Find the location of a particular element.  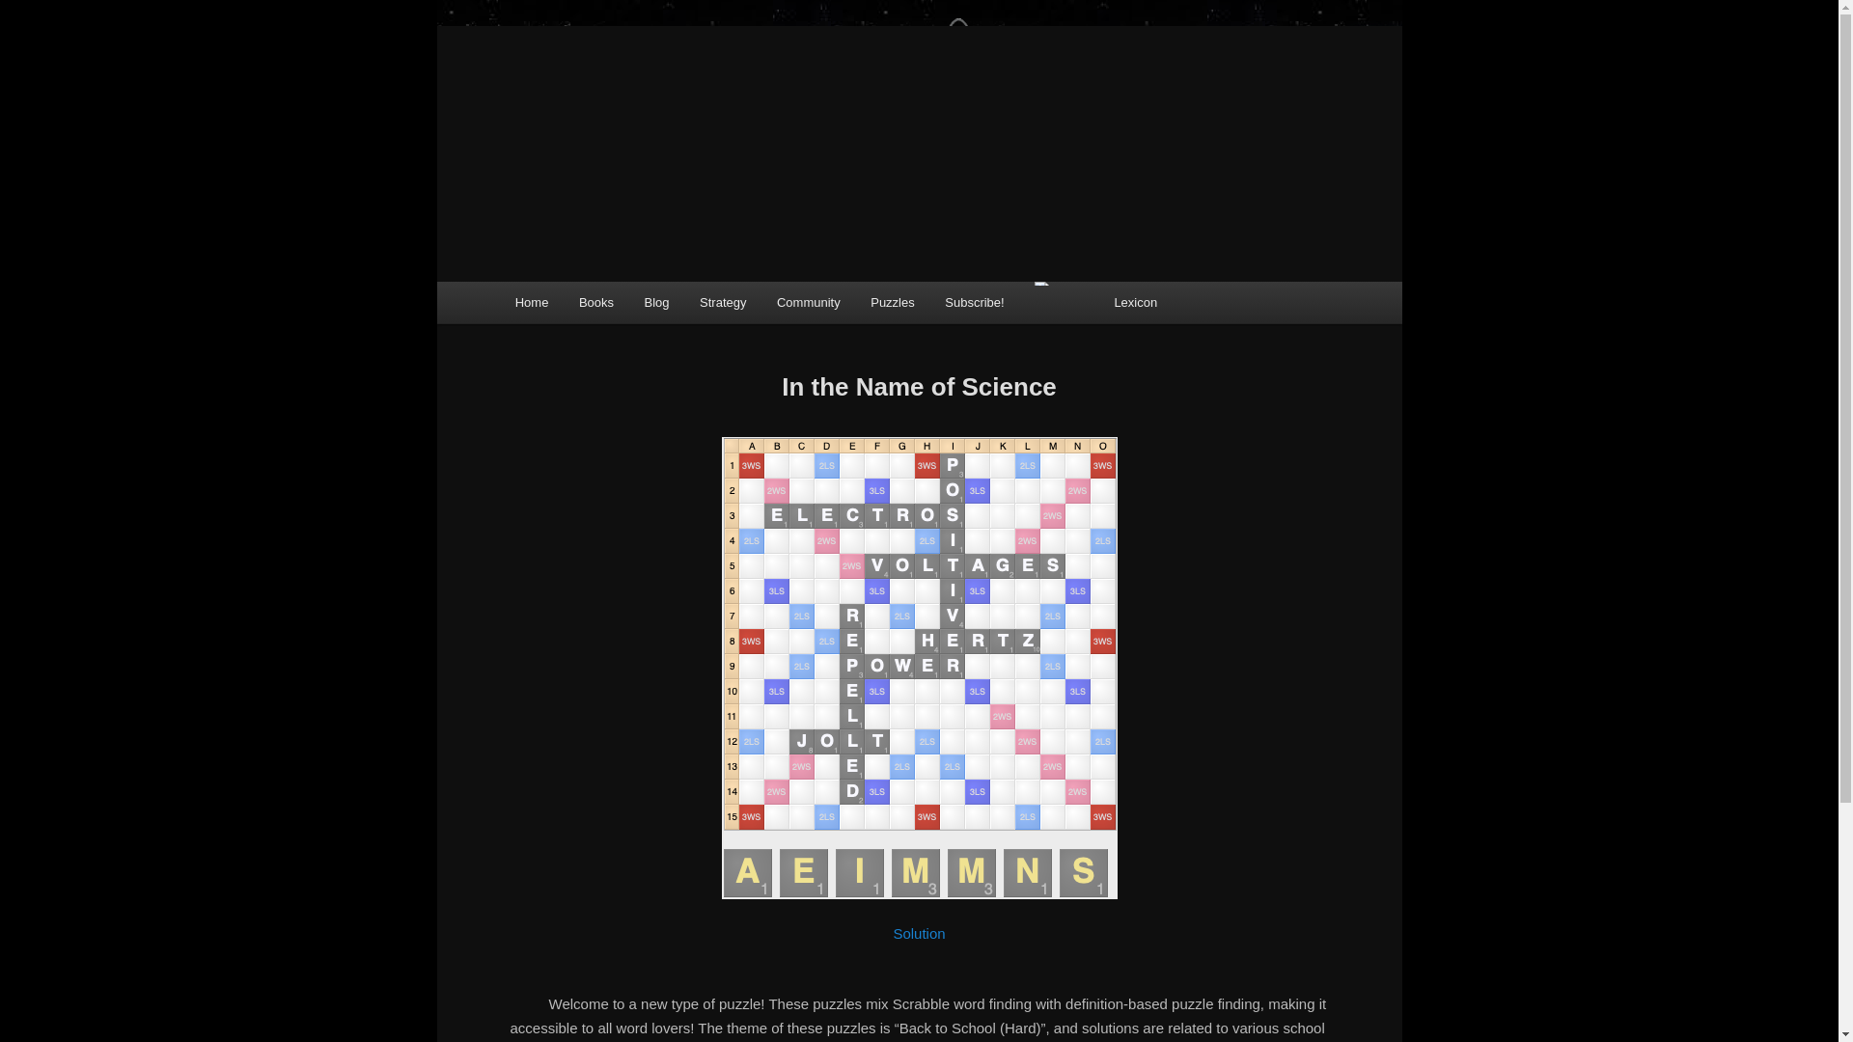

Puzzles is located at coordinates (892, 301).